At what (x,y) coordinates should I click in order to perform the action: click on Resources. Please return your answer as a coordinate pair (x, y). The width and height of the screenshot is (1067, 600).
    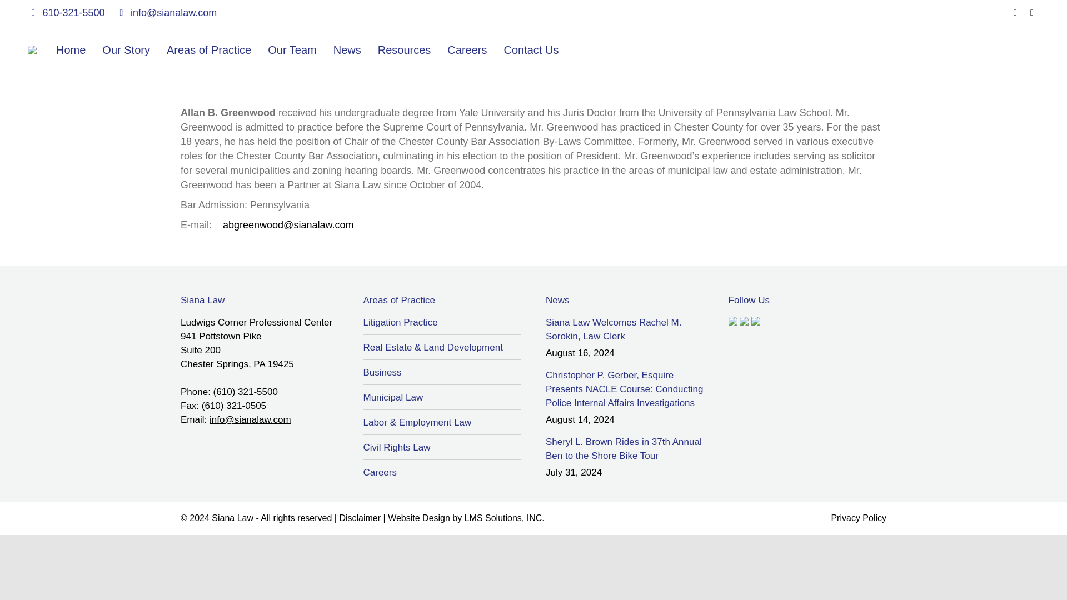
    Looking at the image, I should click on (405, 50).